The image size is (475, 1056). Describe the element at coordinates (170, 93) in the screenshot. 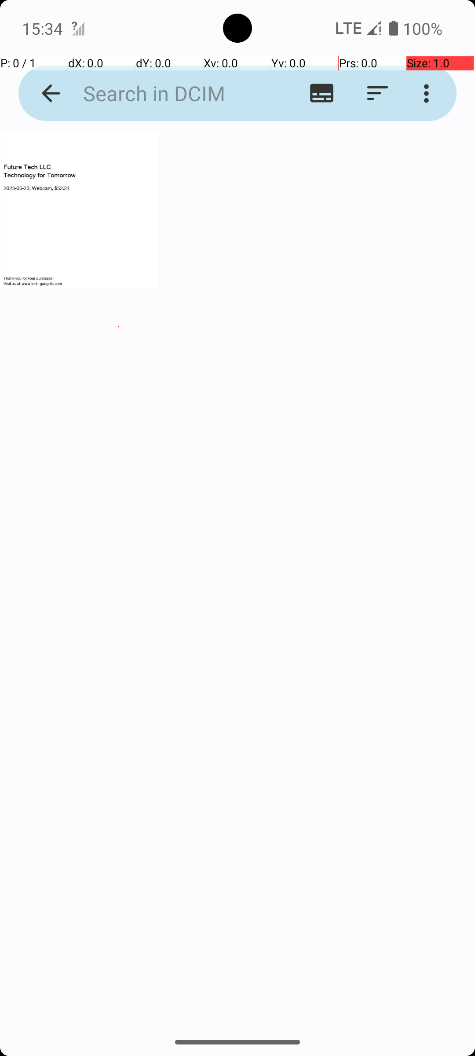

I see `Search in DCIM` at that location.